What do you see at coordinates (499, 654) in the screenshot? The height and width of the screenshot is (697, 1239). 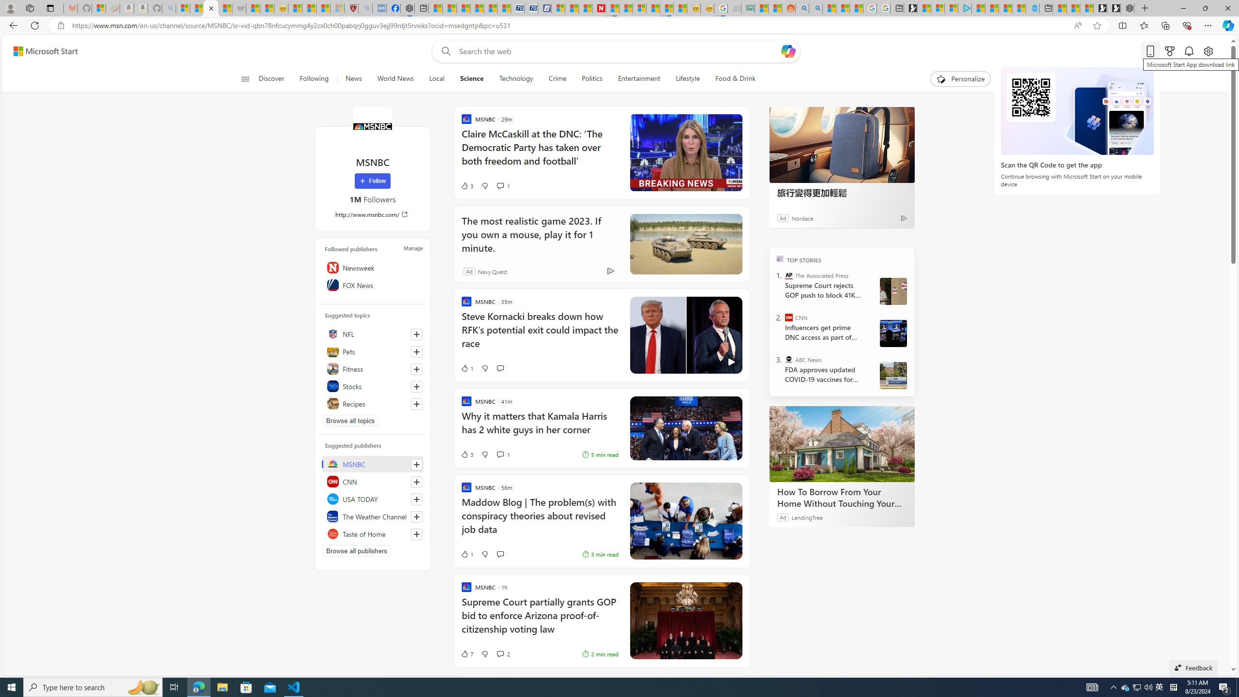 I see `View comments 2 Comment` at bounding box center [499, 654].